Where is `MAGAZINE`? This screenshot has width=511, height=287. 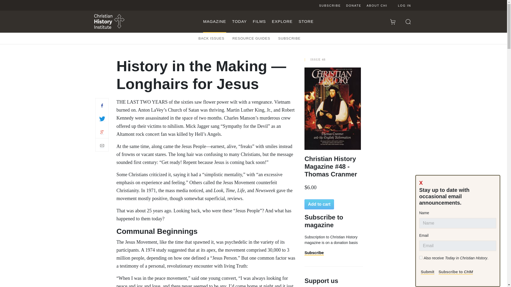 MAGAZINE is located at coordinates (214, 22).